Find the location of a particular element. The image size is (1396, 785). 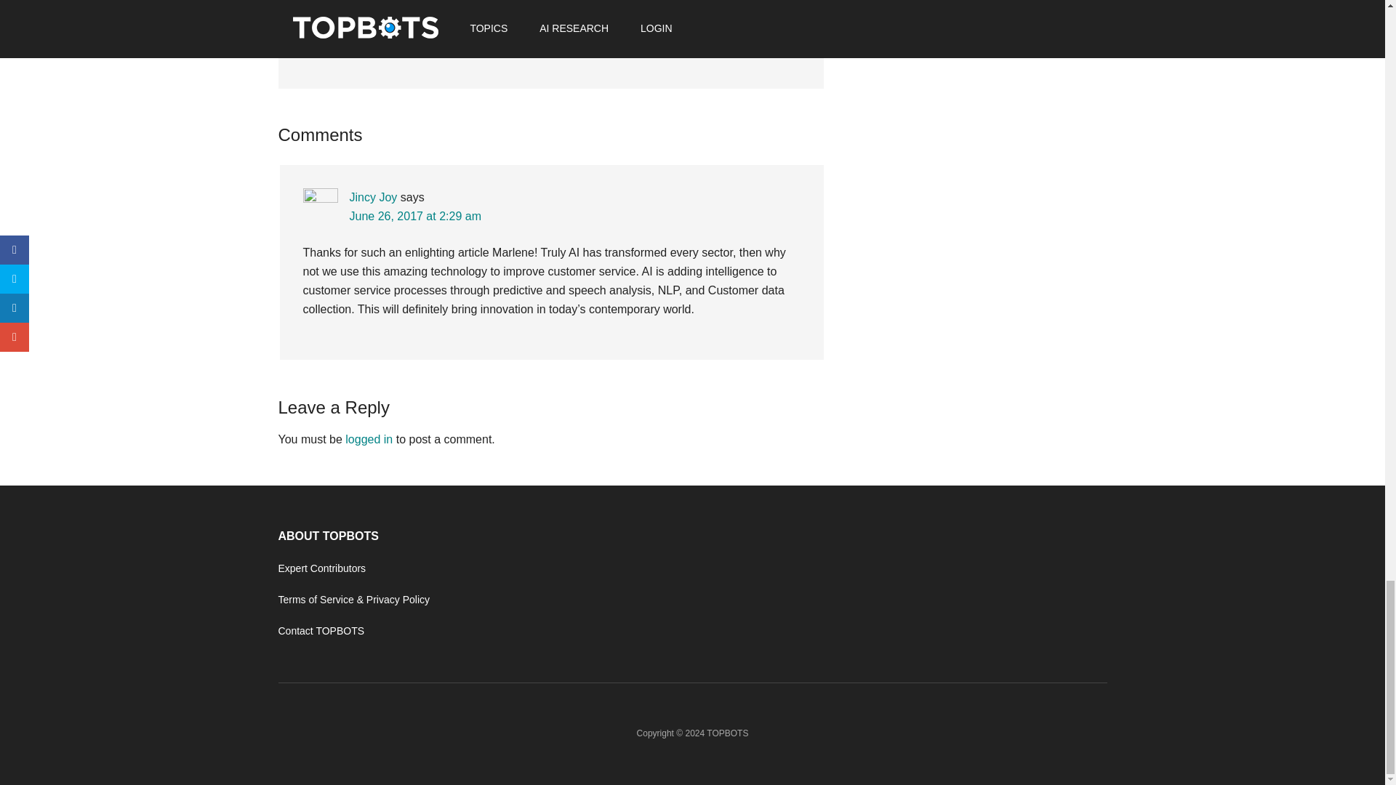

June 26, 2017 at 2:29 am is located at coordinates (414, 216).